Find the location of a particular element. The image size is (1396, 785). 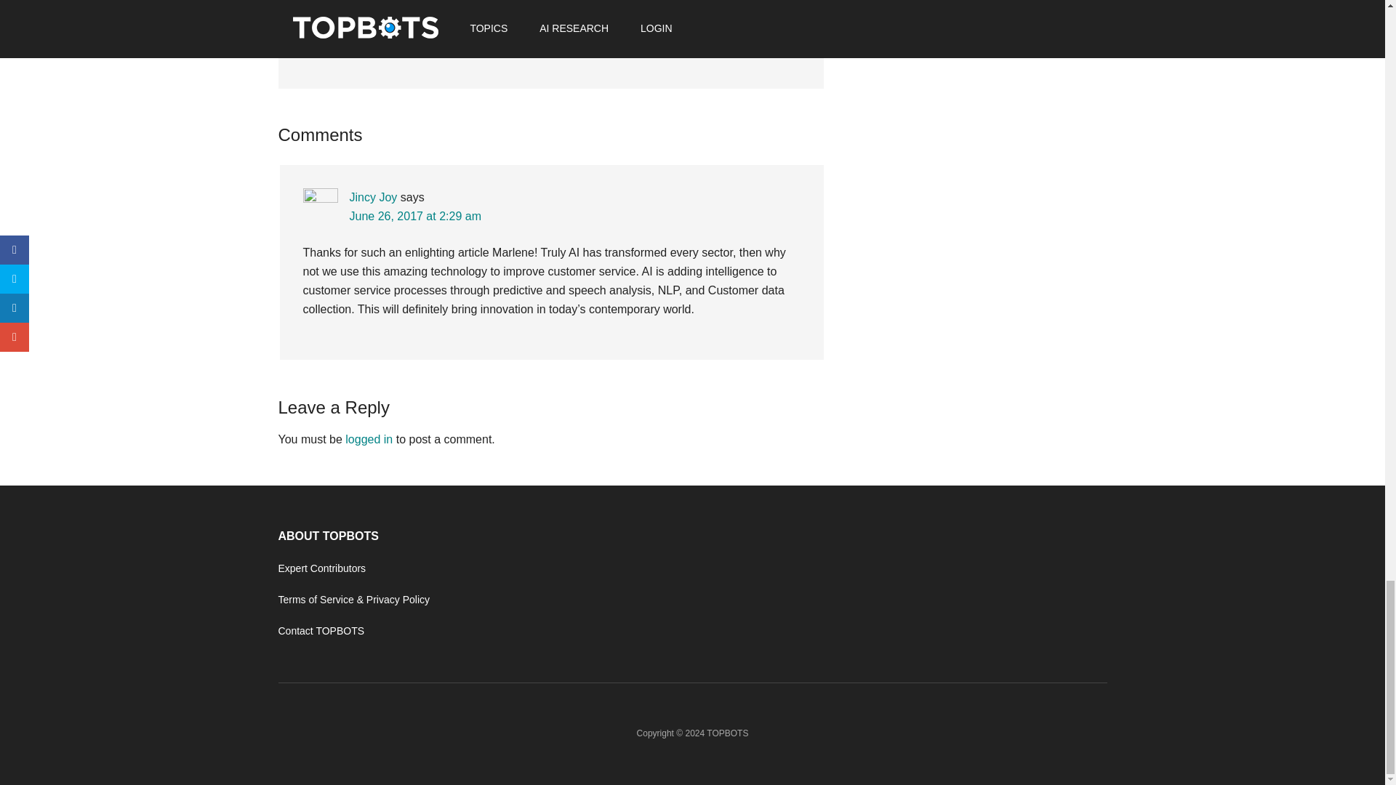

June 26, 2017 at 2:29 am is located at coordinates (414, 216).